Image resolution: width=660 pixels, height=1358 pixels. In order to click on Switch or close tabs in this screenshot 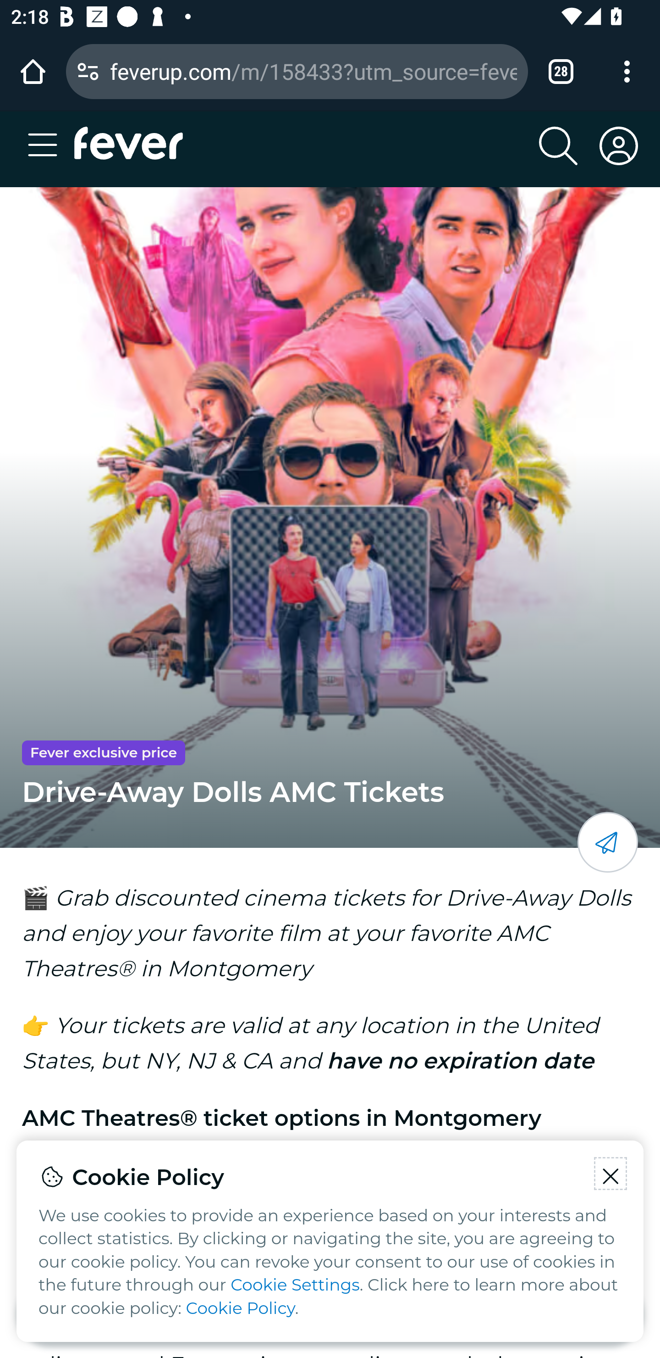, I will do `click(561, 71)`.